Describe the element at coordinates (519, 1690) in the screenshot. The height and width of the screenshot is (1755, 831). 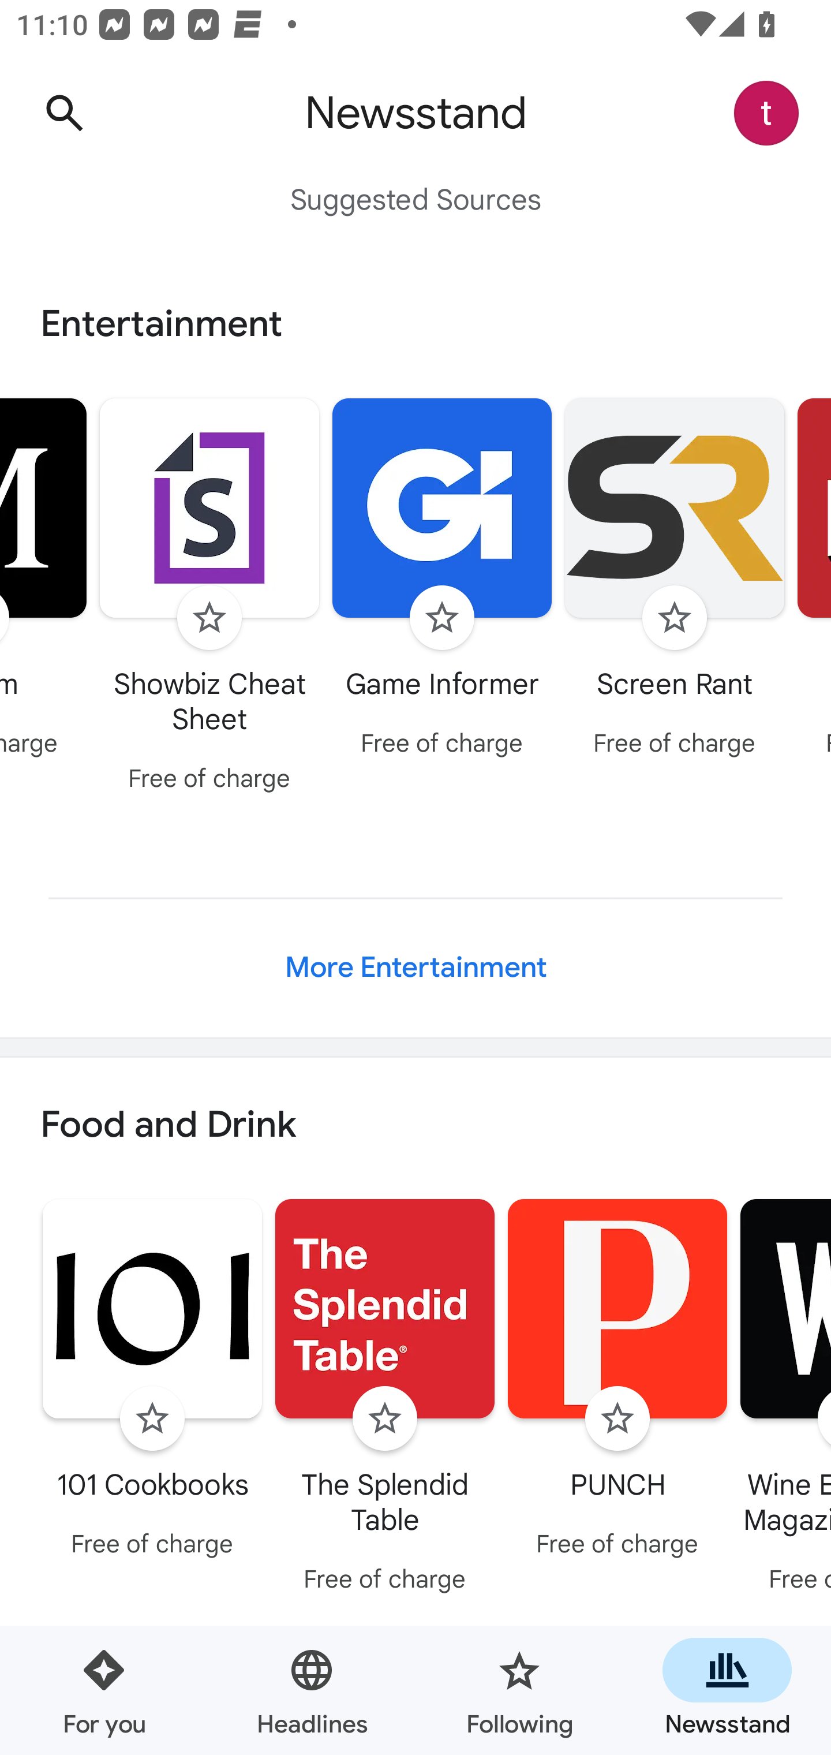
I see `Following` at that location.